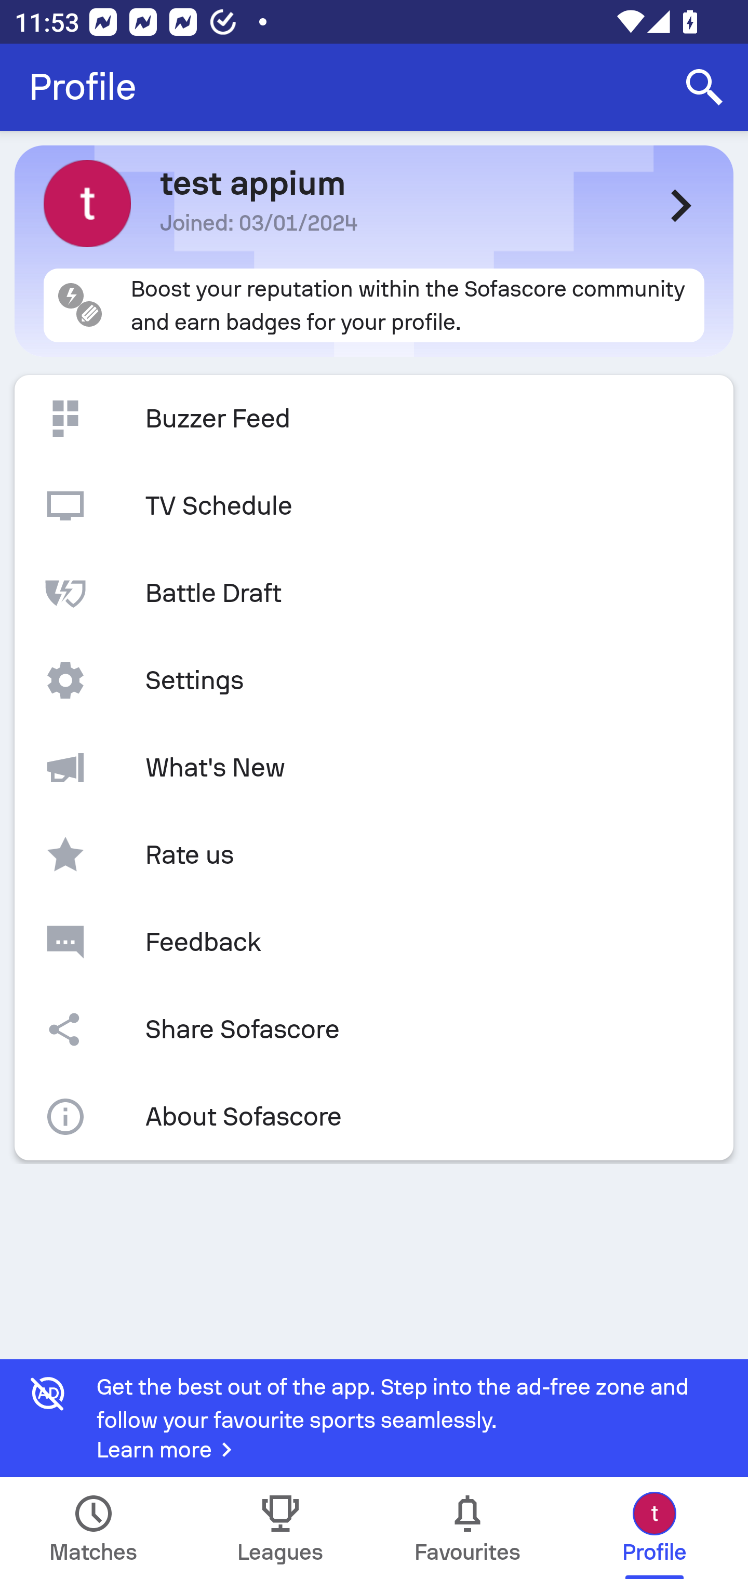  I want to click on Battle Draft, so click(374, 593).